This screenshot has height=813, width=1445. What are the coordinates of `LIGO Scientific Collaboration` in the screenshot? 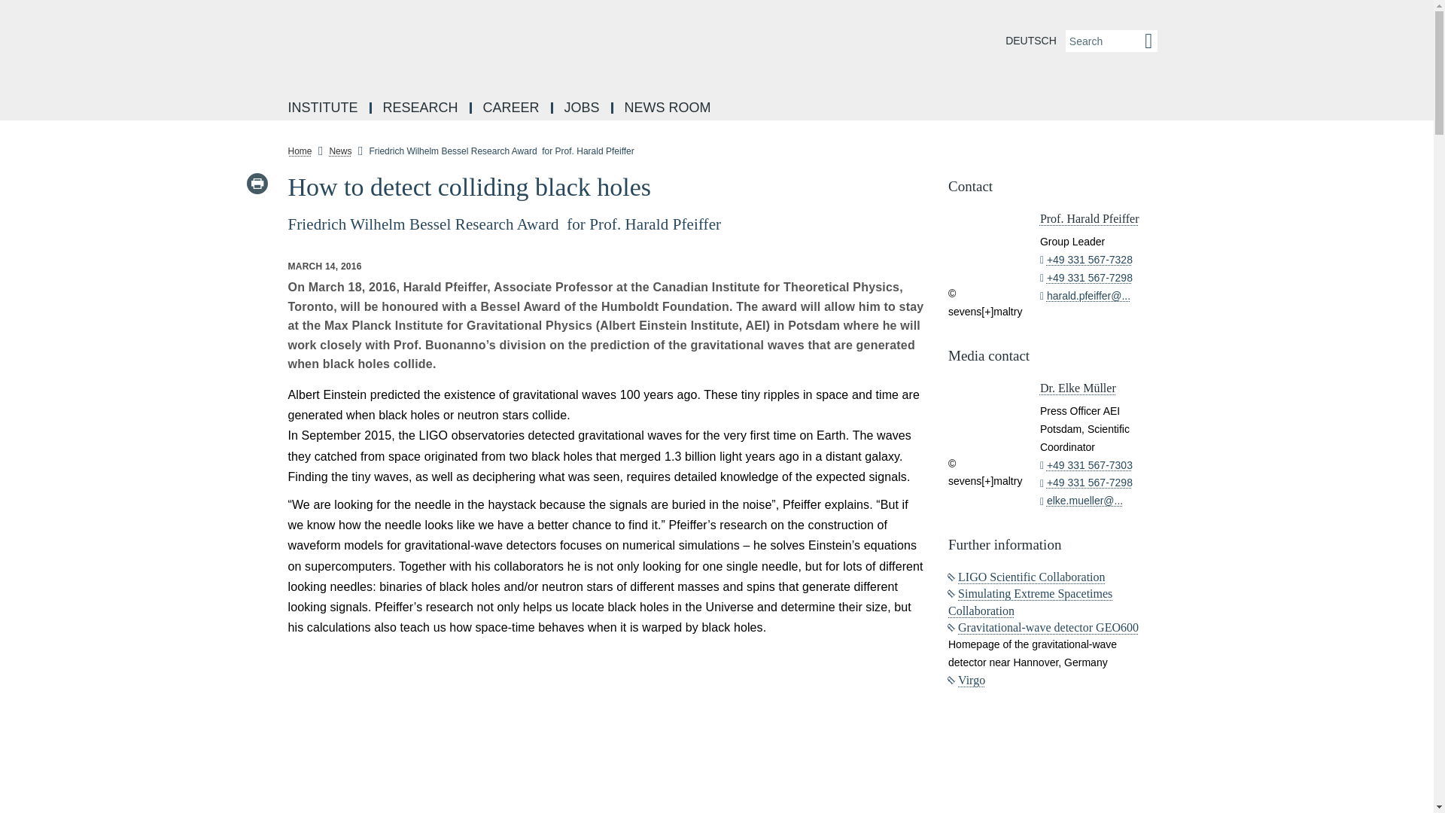 It's located at (1027, 577).